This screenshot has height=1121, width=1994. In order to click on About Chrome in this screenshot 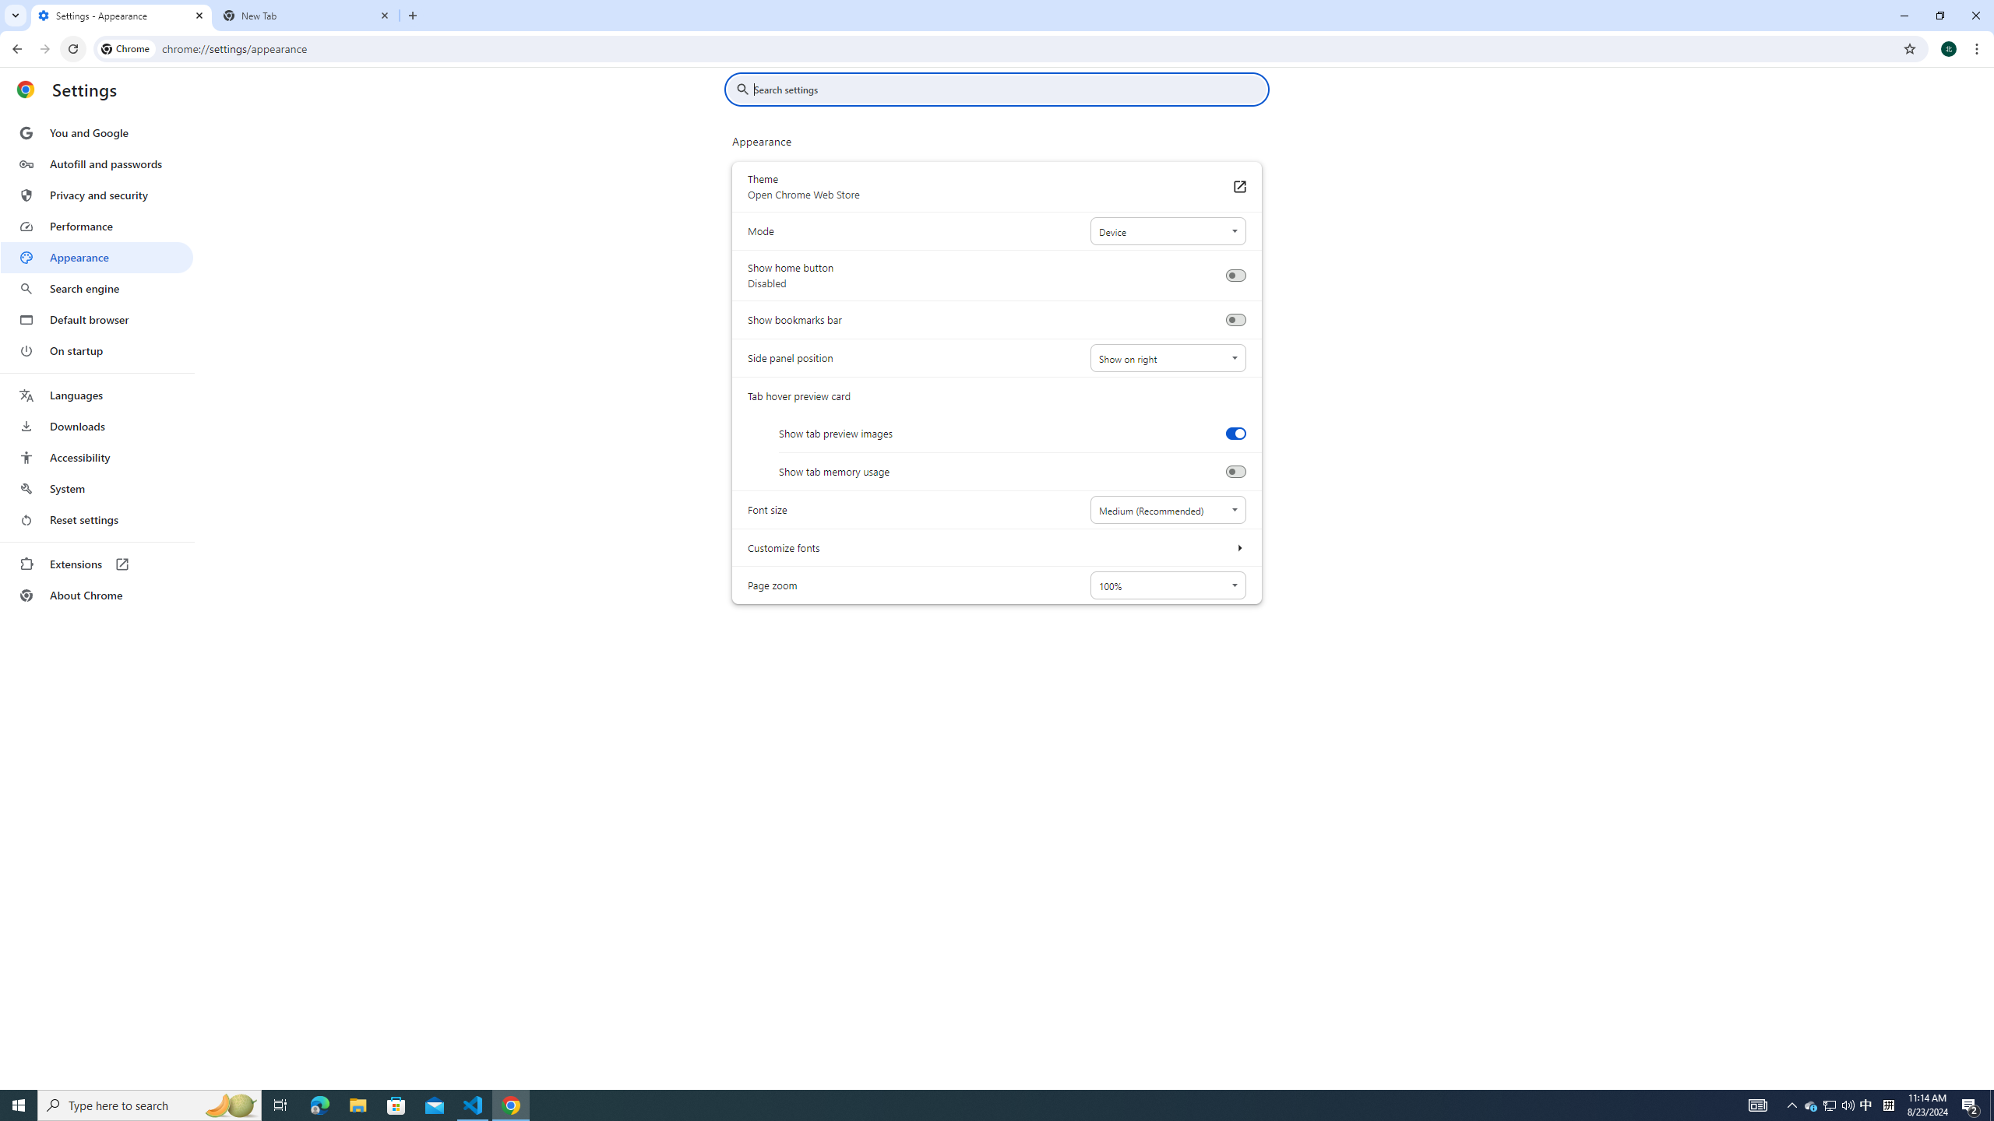, I will do `click(97, 595)`.